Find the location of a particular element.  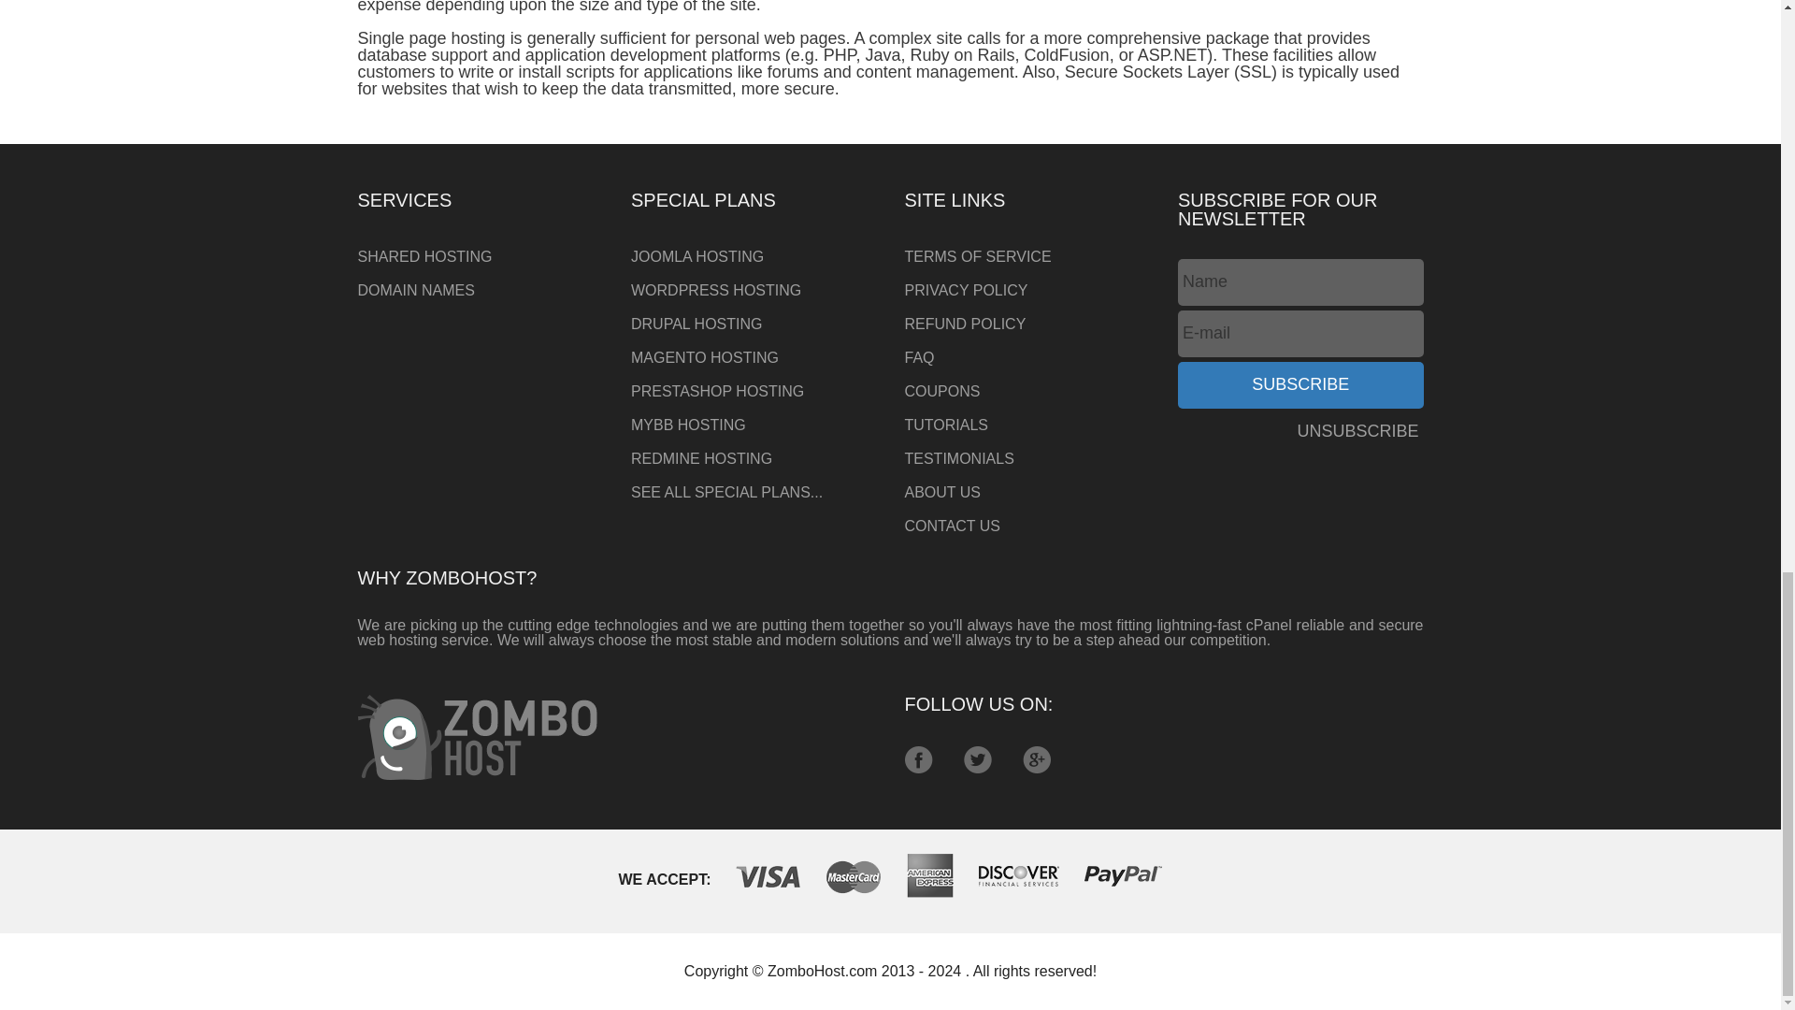

DOMAIN NAMES is located at coordinates (481, 290).